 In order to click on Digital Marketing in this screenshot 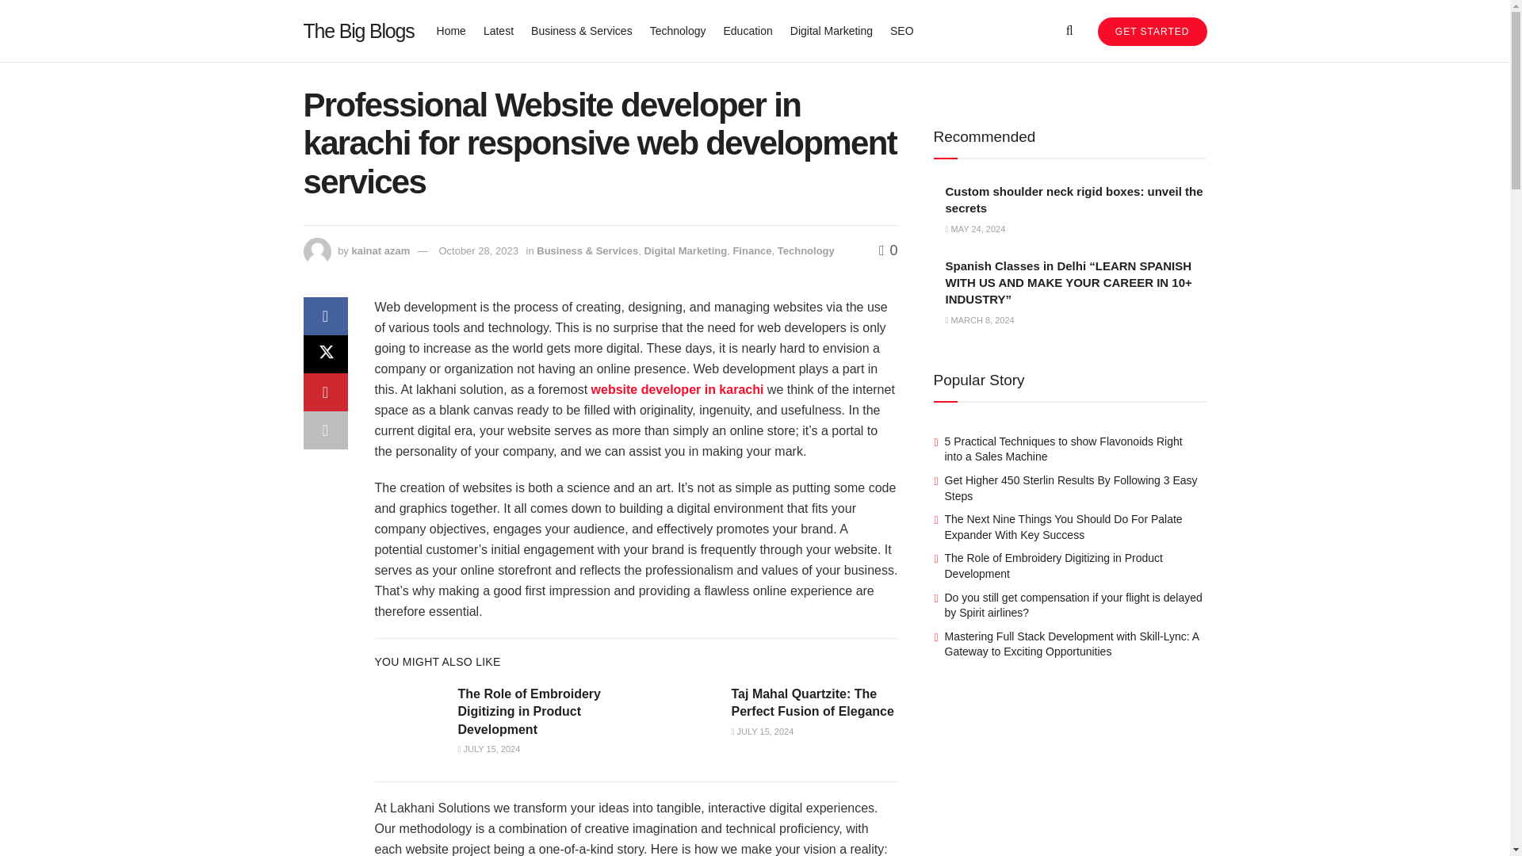, I will do `click(685, 250)`.